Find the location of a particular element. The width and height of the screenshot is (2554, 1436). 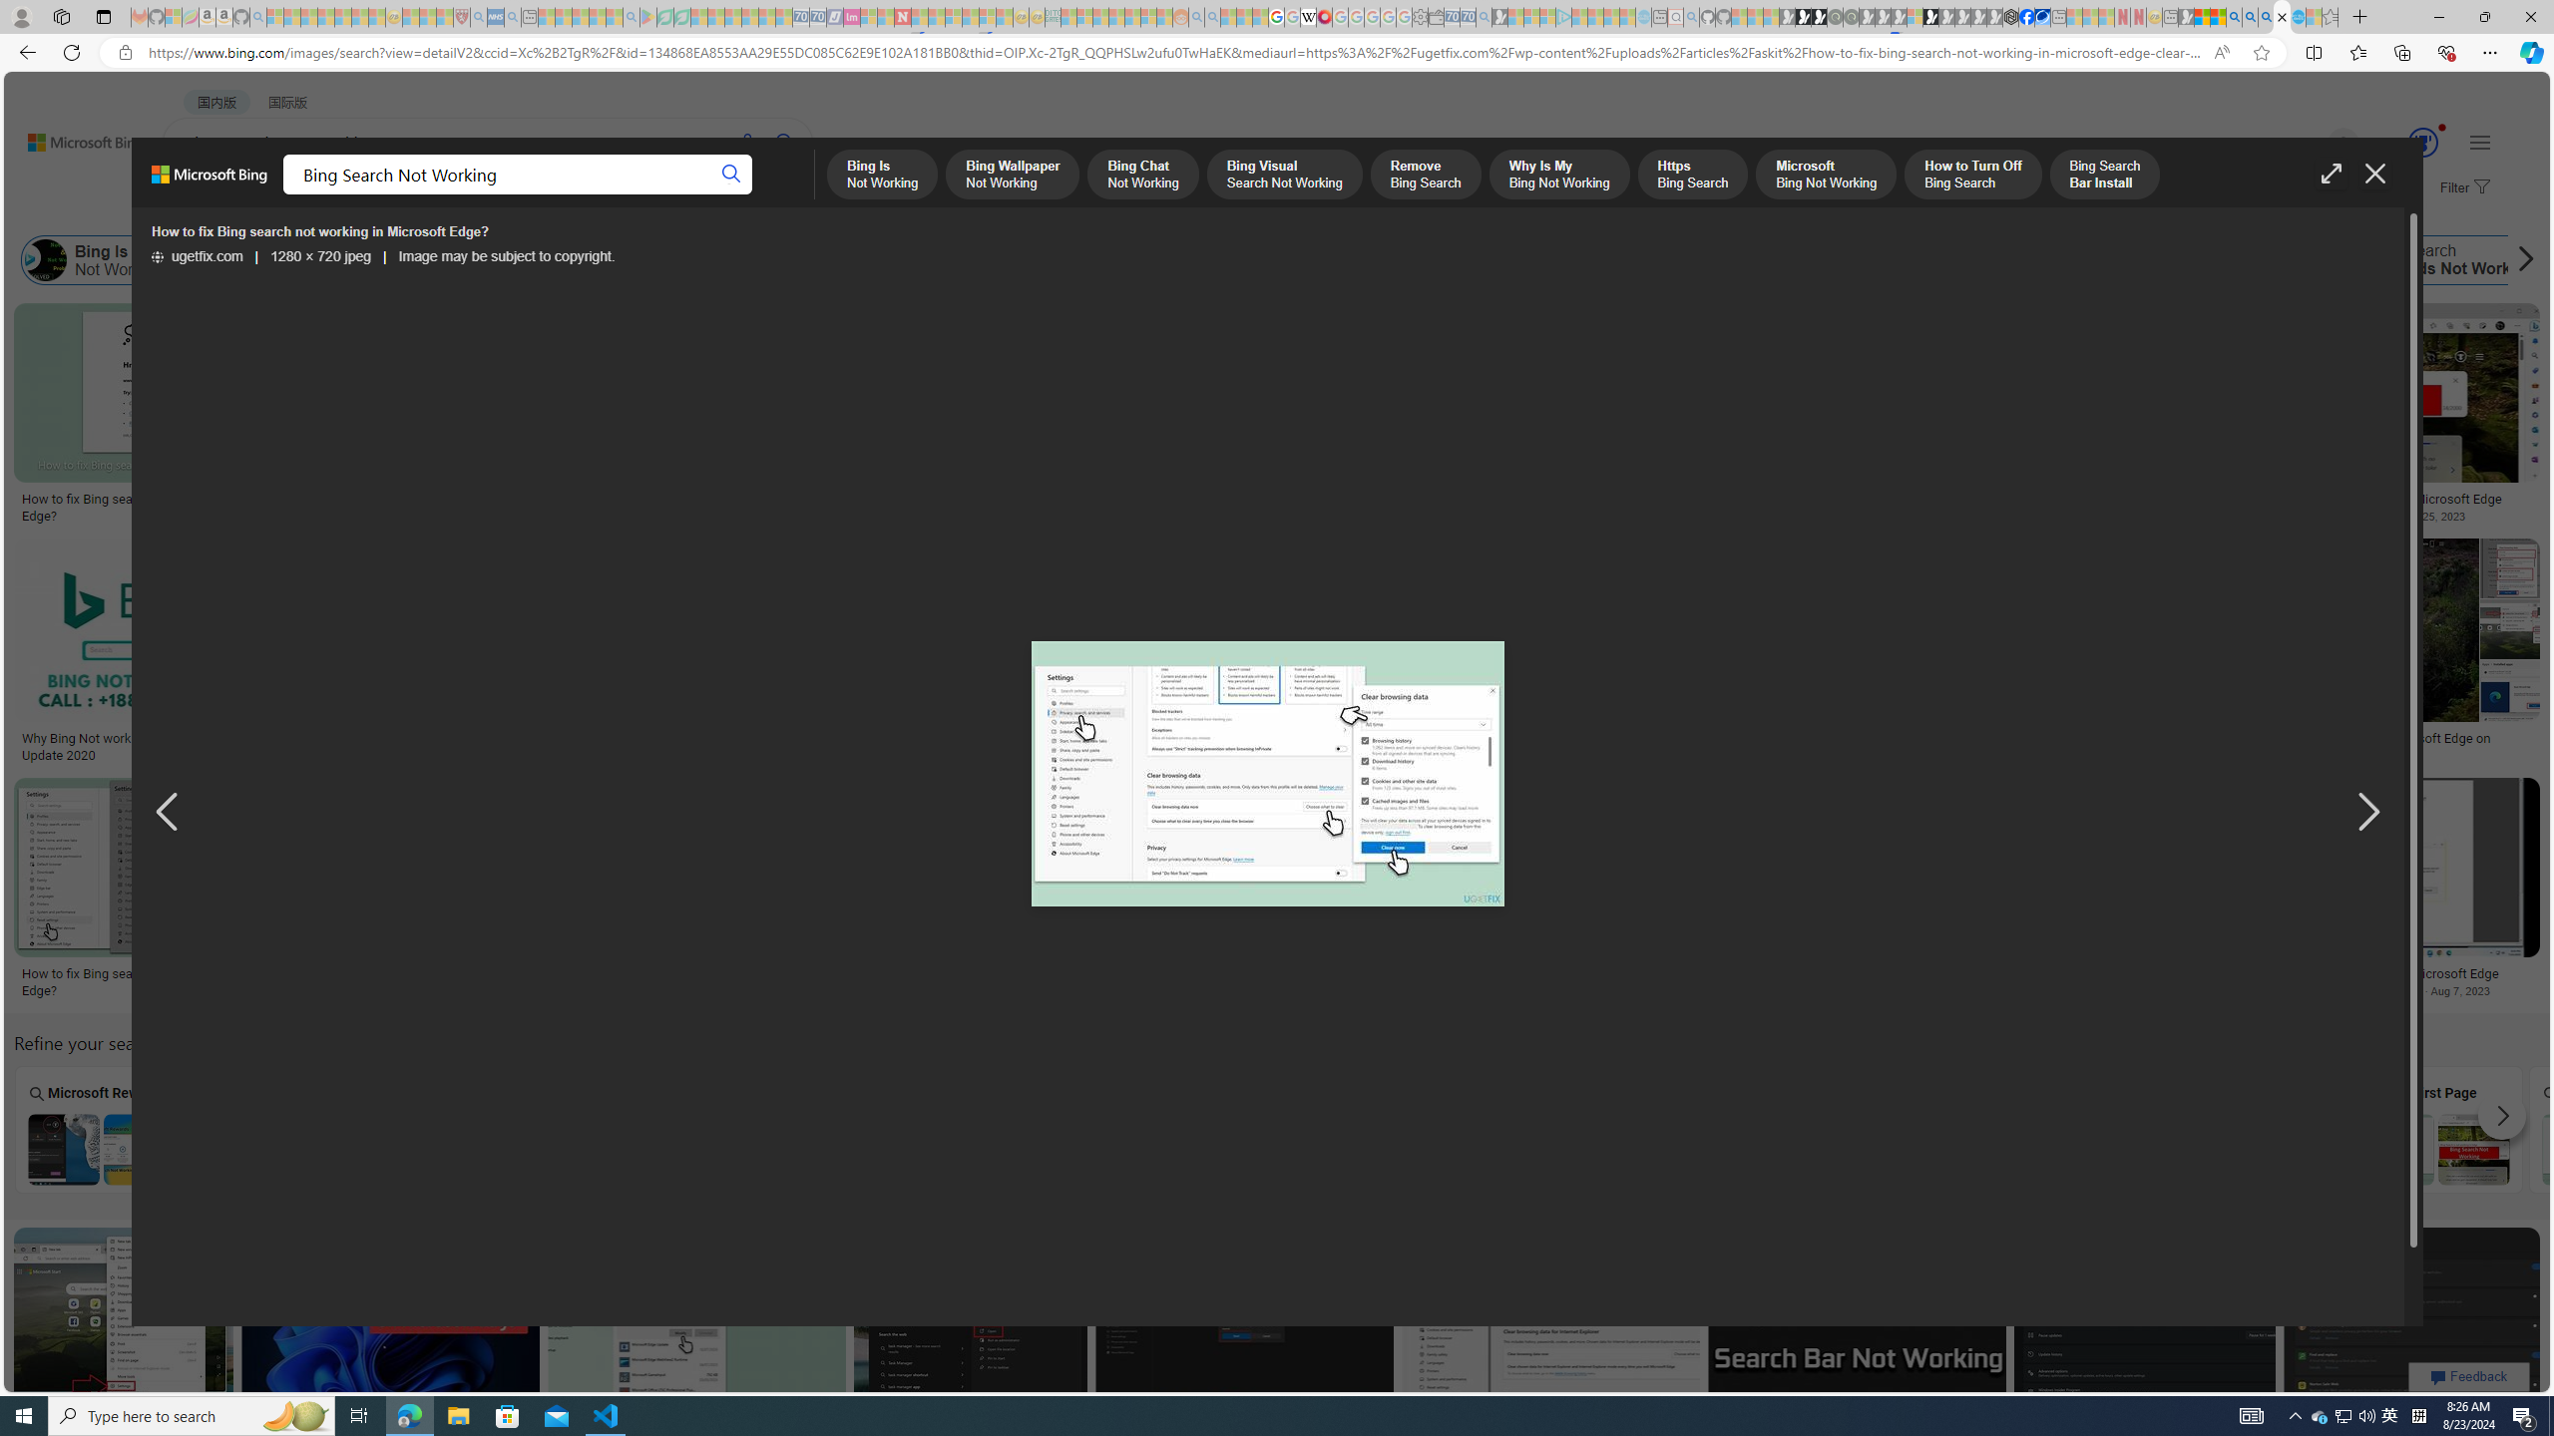

14 Common Myths Debunked By Scientific Facts - Sleeping is located at coordinates (936, 17).